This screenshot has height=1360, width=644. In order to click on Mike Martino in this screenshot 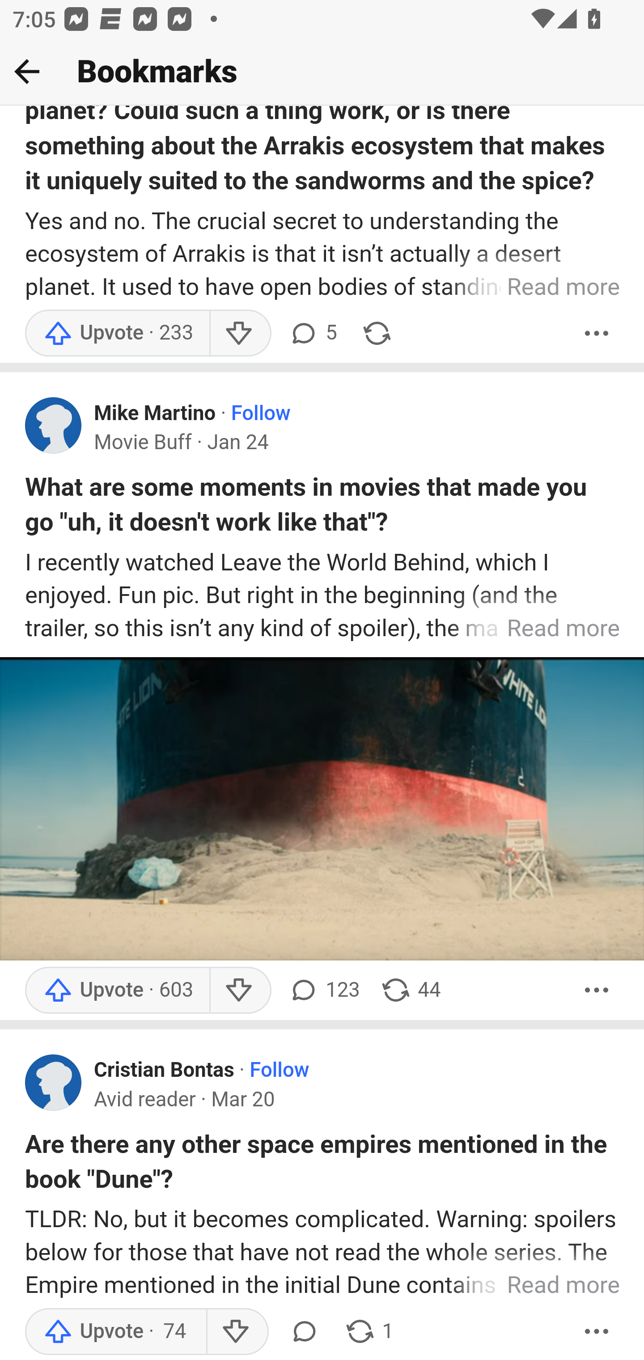, I will do `click(155, 414)`.